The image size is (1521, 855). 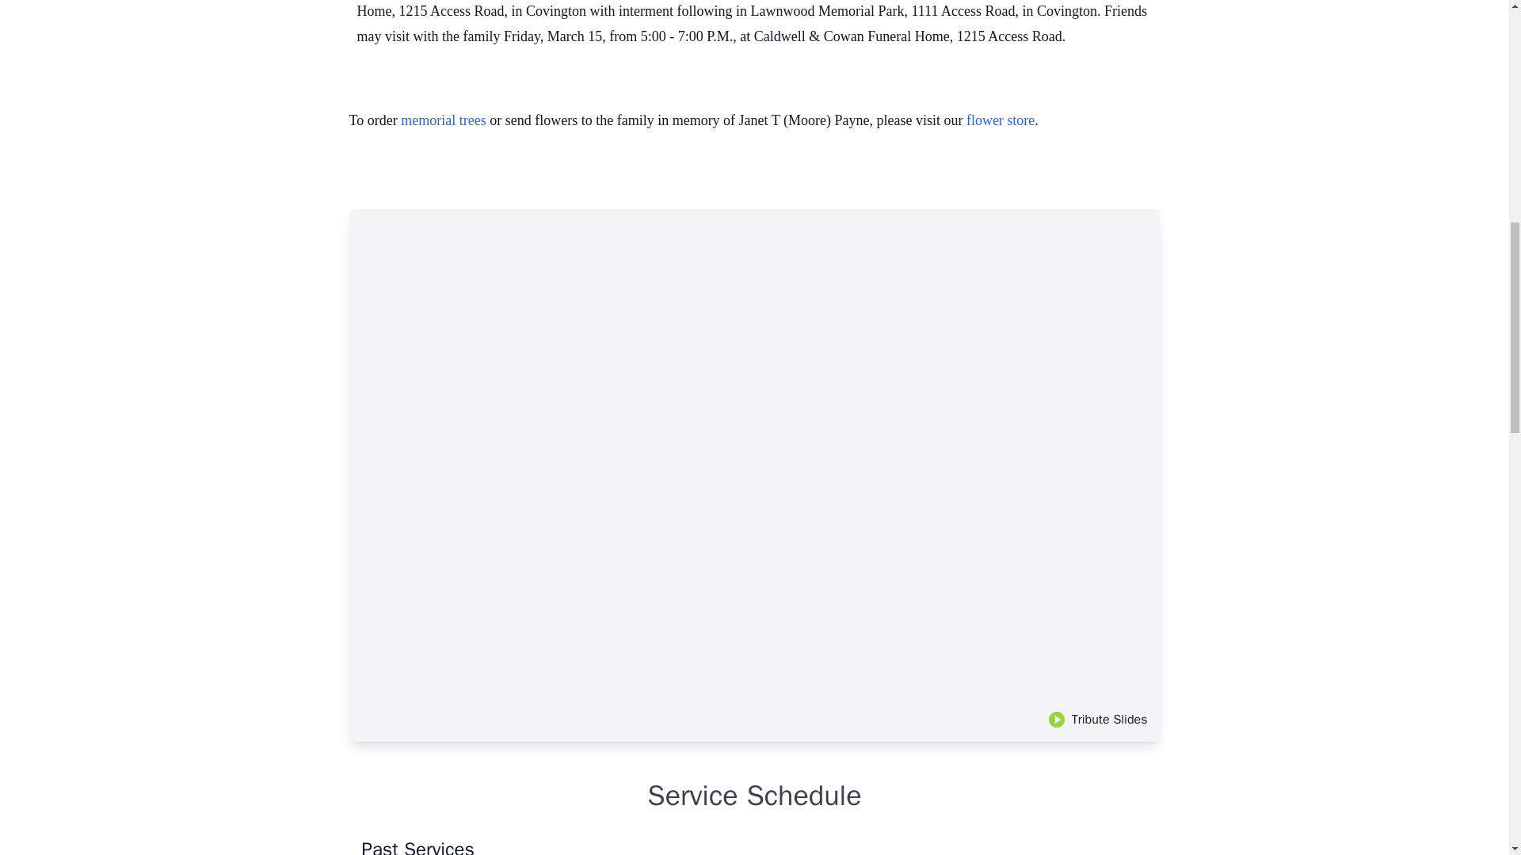 I want to click on flower store, so click(x=1000, y=120).